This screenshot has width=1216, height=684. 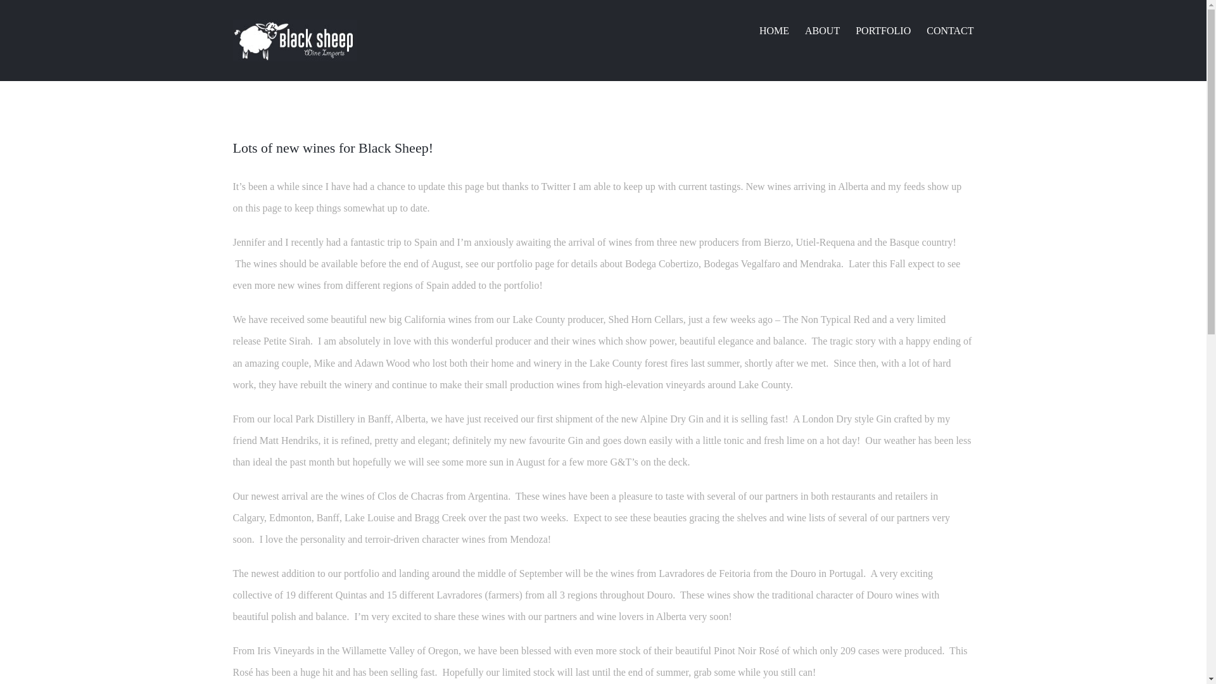 What do you see at coordinates (822, 30) in the screenshot?
I see `ABOUT` at bounding box center [822, 30].